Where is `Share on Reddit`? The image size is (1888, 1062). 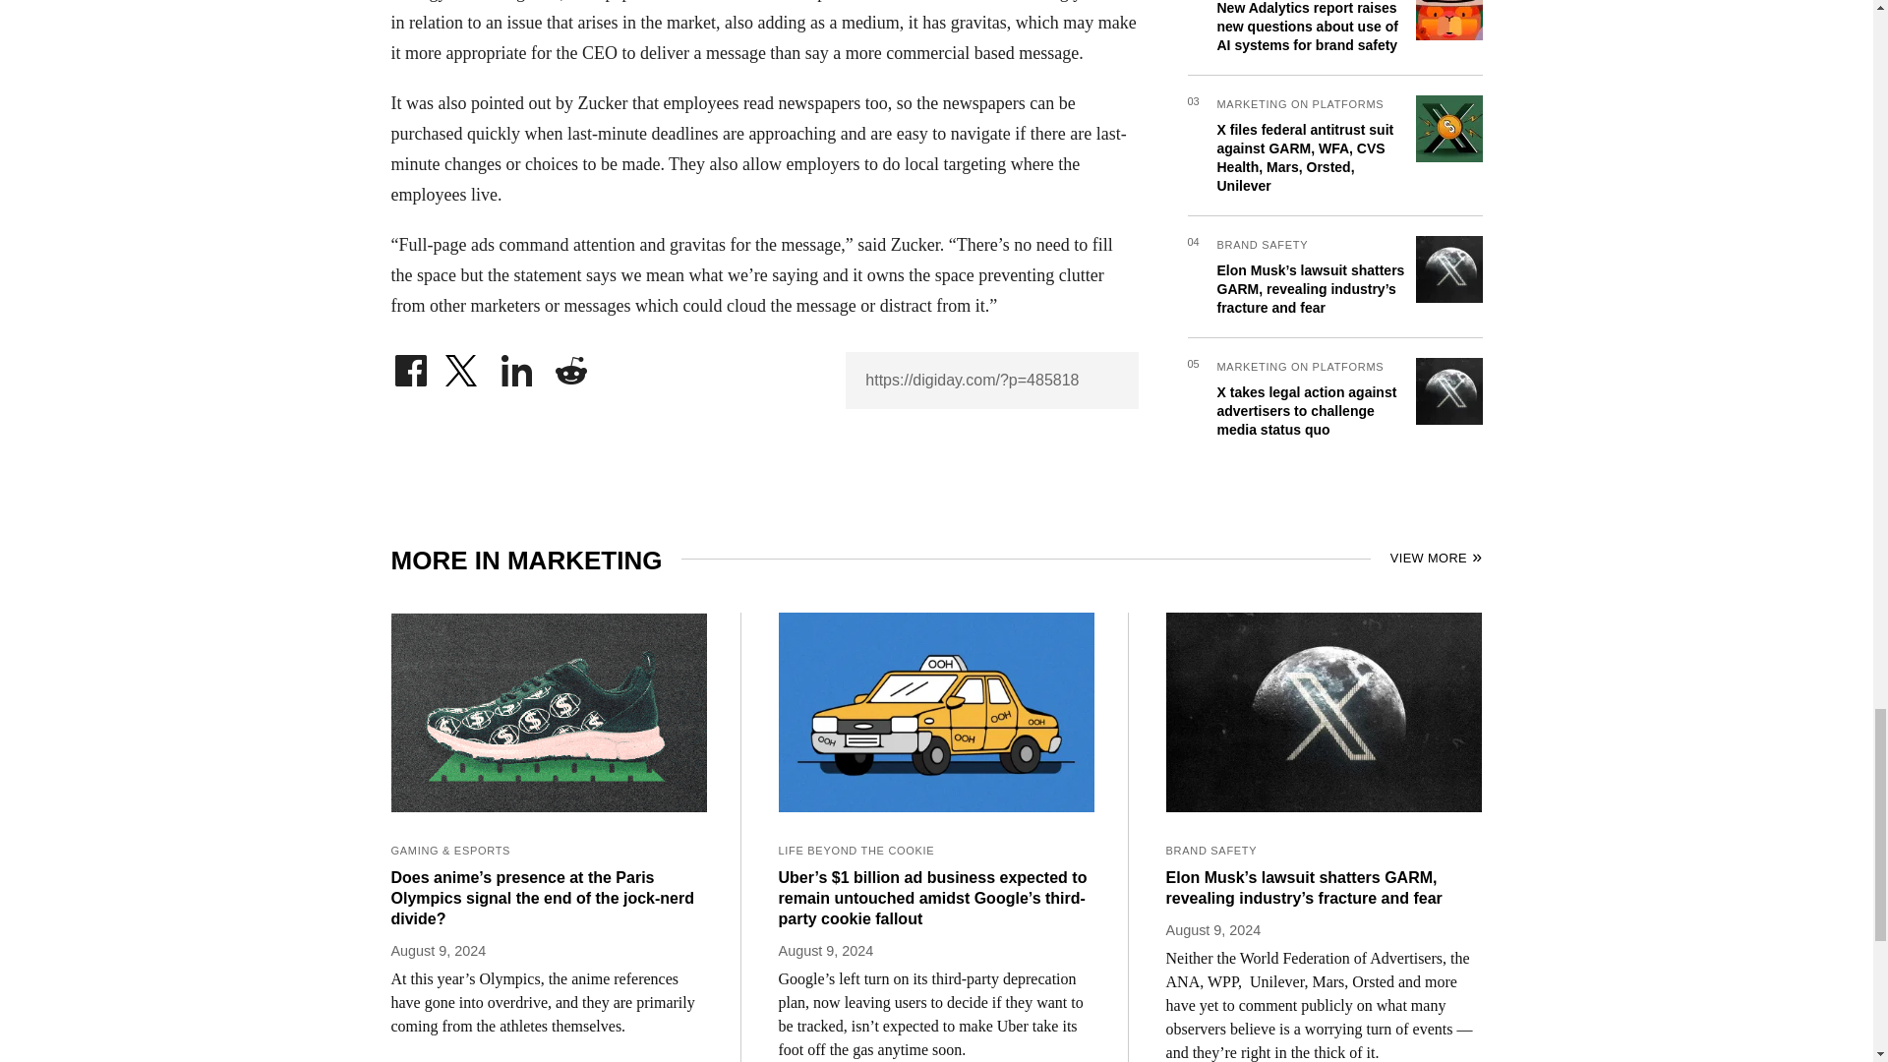 Share on Reddit is located at coordinates (570, 366).